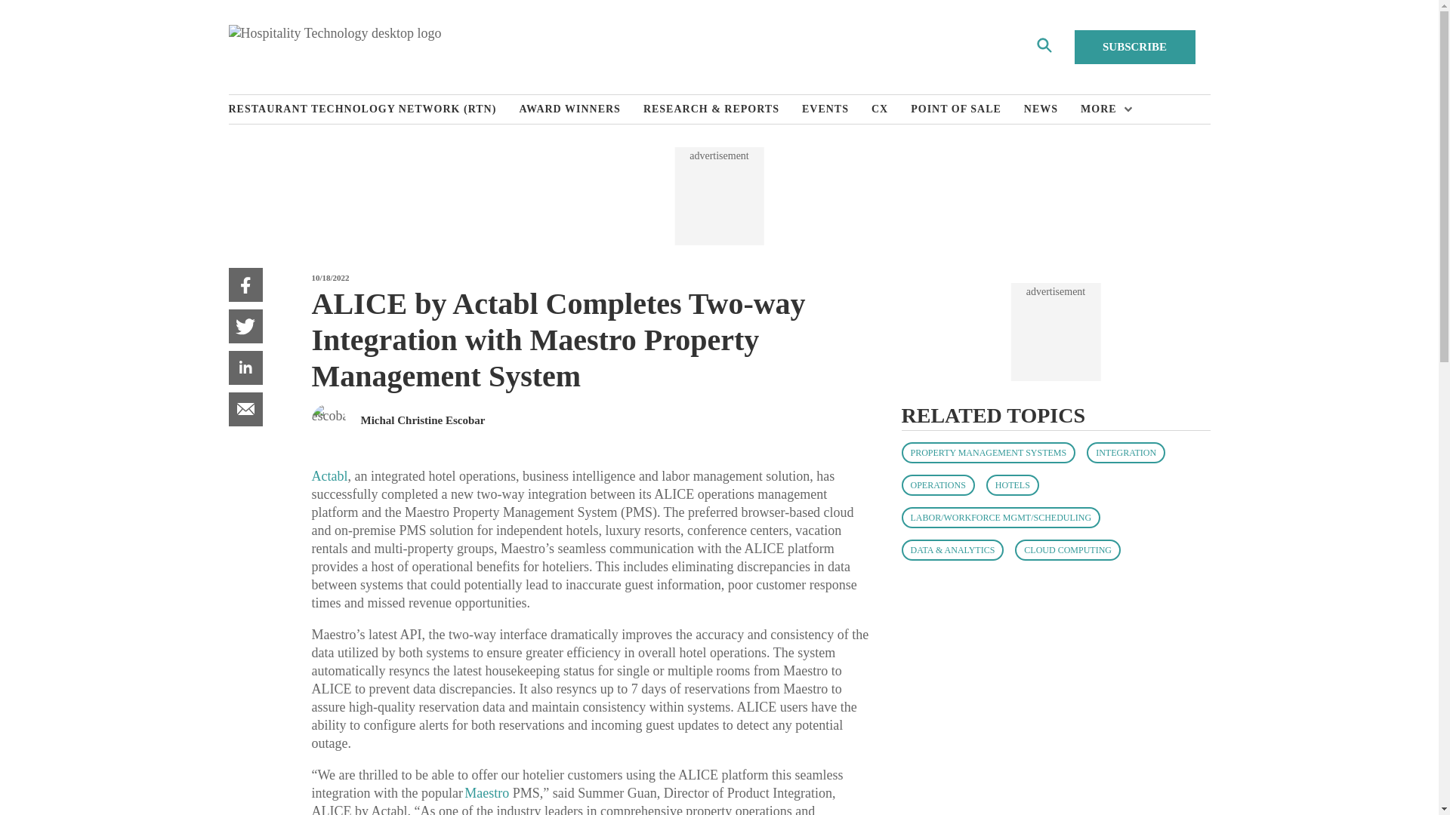 Image resolution: width=1450 pixels, height=815 pixels. Describe the element at coordinates (486, 792) in the screenshot. I see `Maestro` at that location.